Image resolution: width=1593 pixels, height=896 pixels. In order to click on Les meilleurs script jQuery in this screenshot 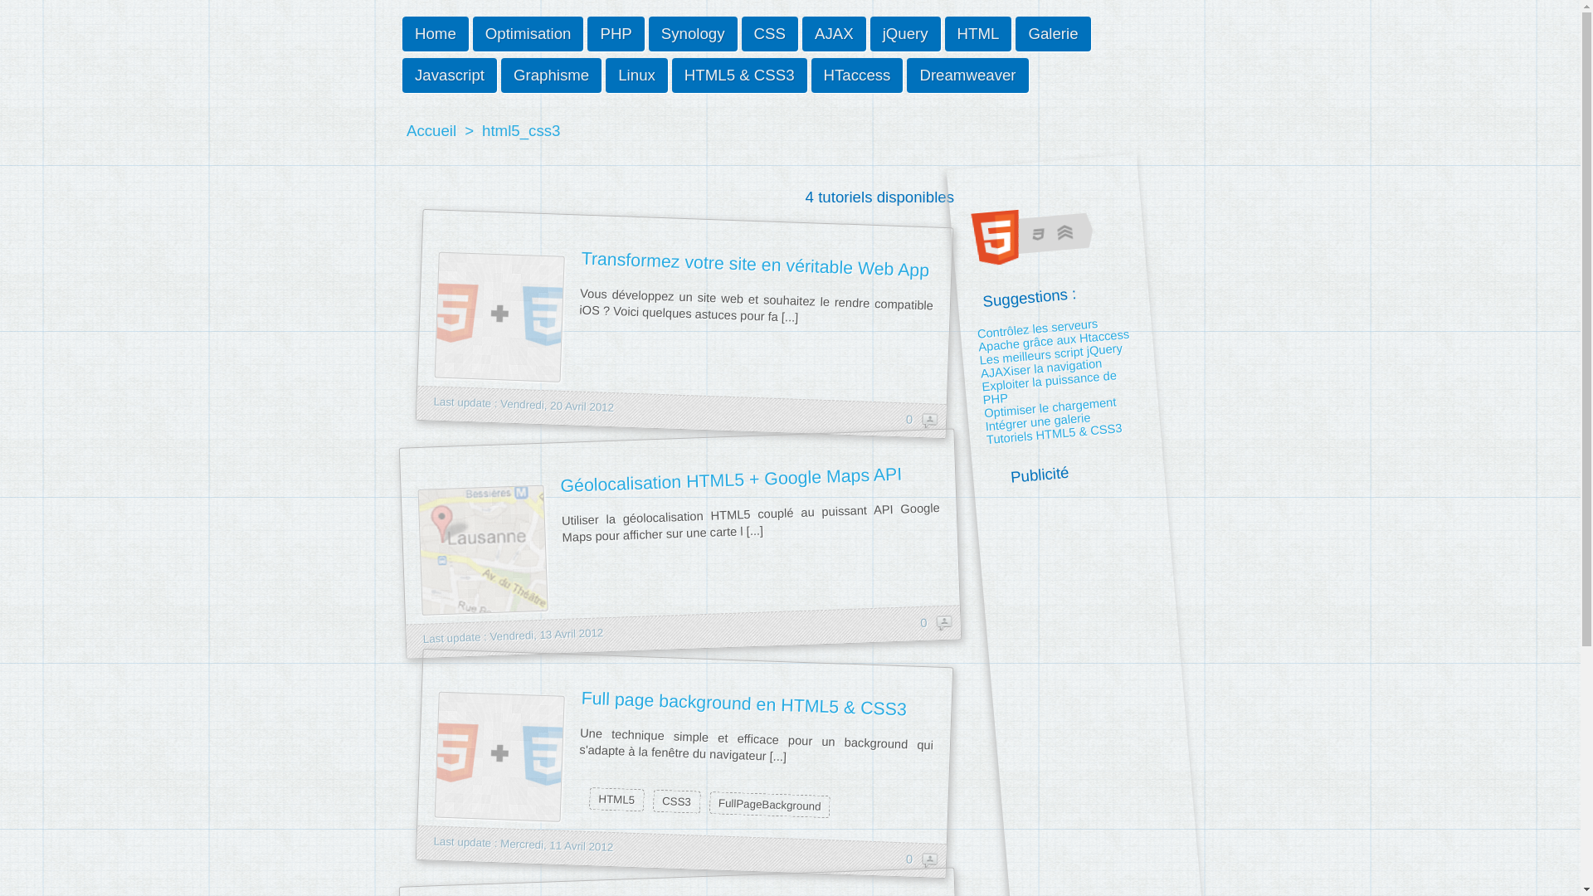, I will do `click(1050, 348)`.